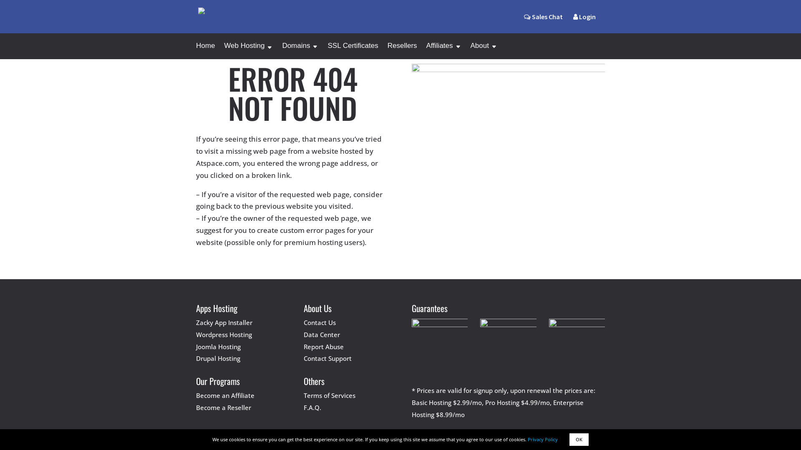 The width and height of the screenshot is (801, 450). What do you see at coordinates (219, 347) in the screenshot?
I see `Joomla Hosting` at bounding box center [219, 347].